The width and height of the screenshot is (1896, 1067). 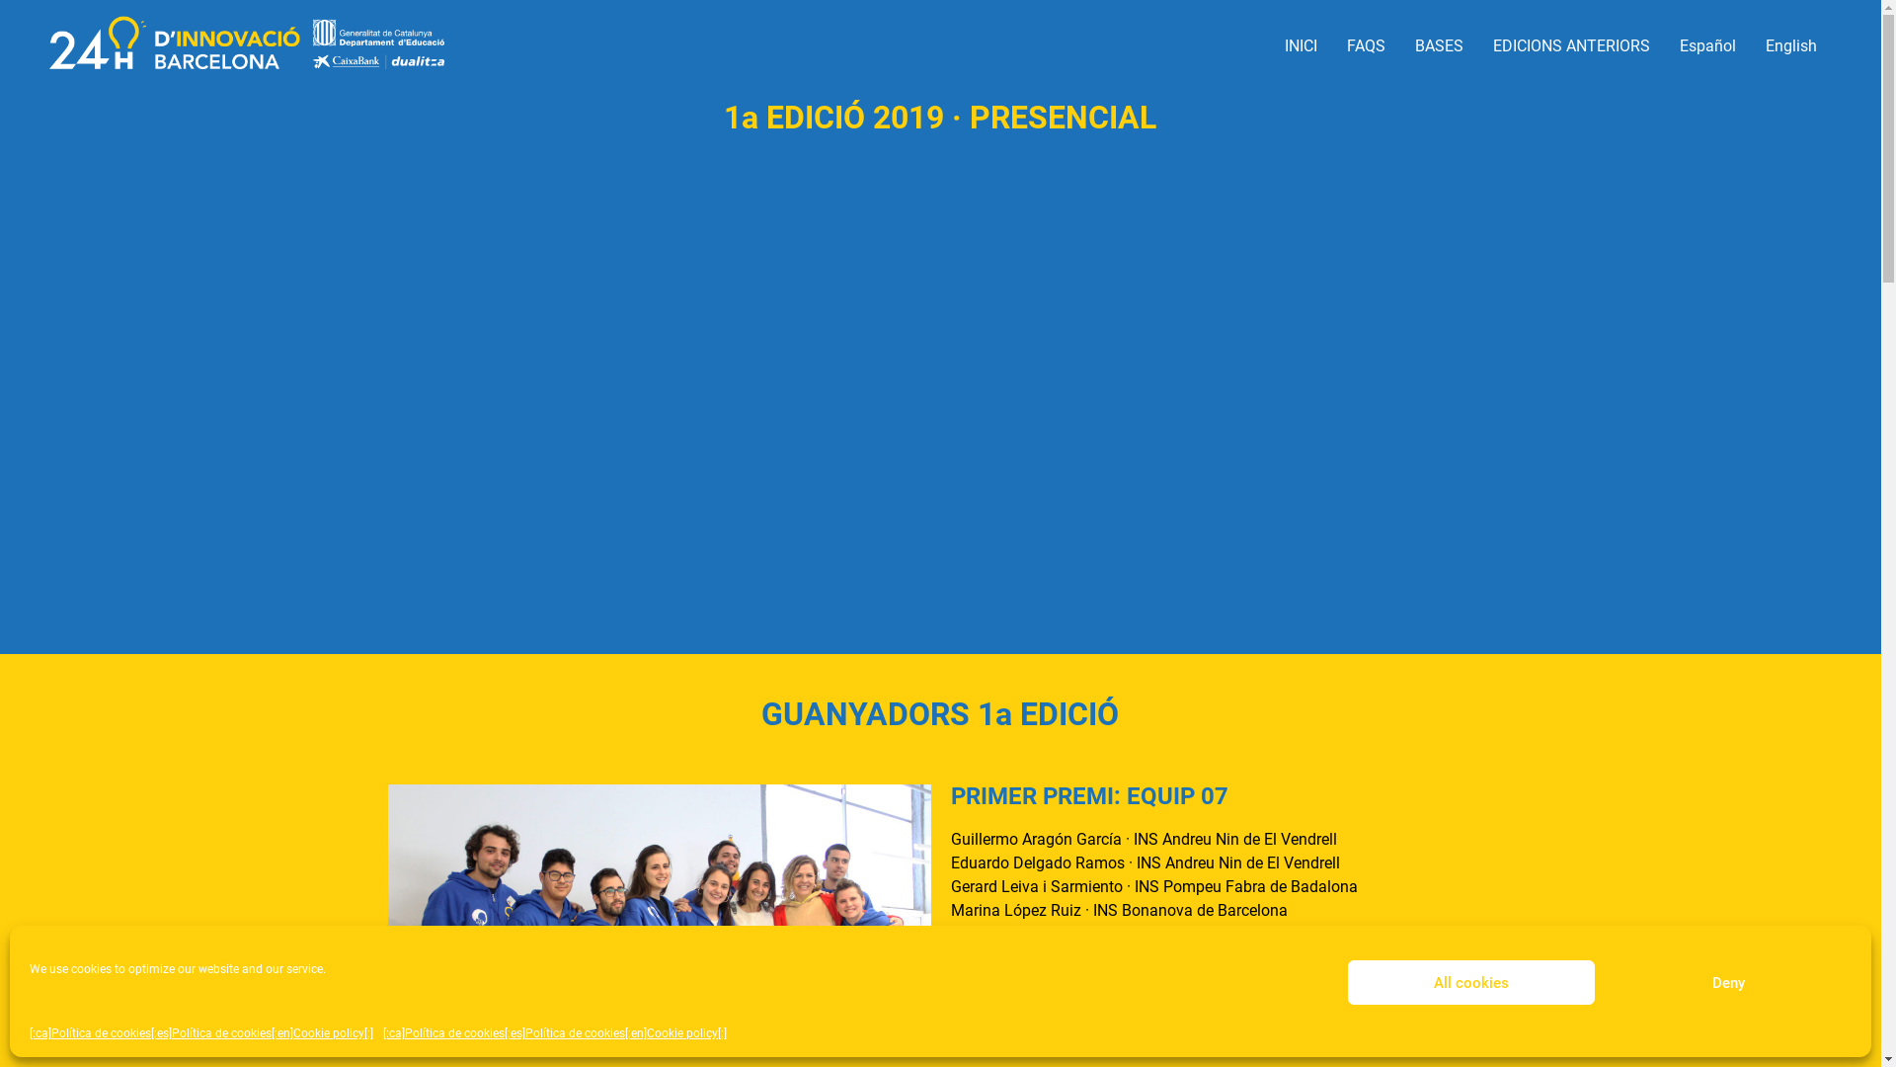 I want to click on English, so click(x=1791, y=46).